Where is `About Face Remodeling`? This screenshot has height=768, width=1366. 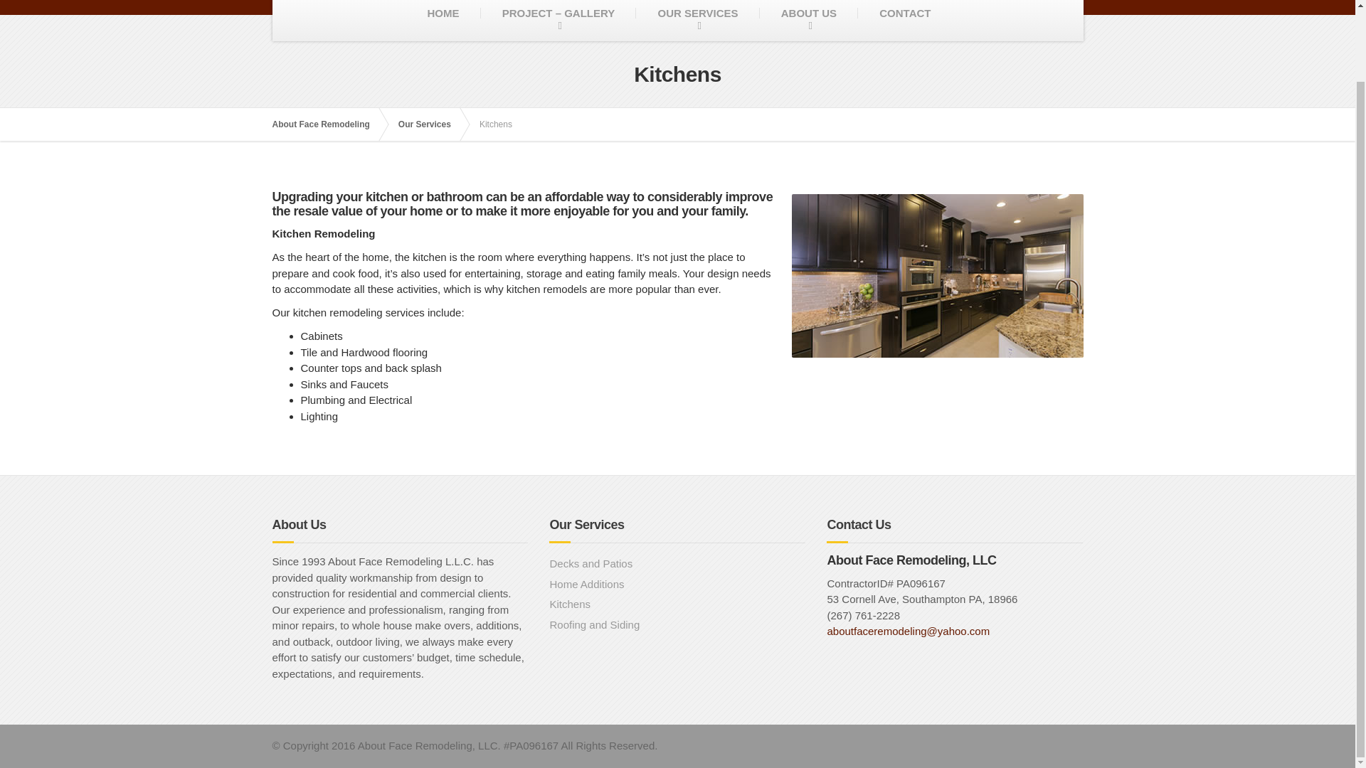 About Face Remodeling is located at coordinates (327, 124).